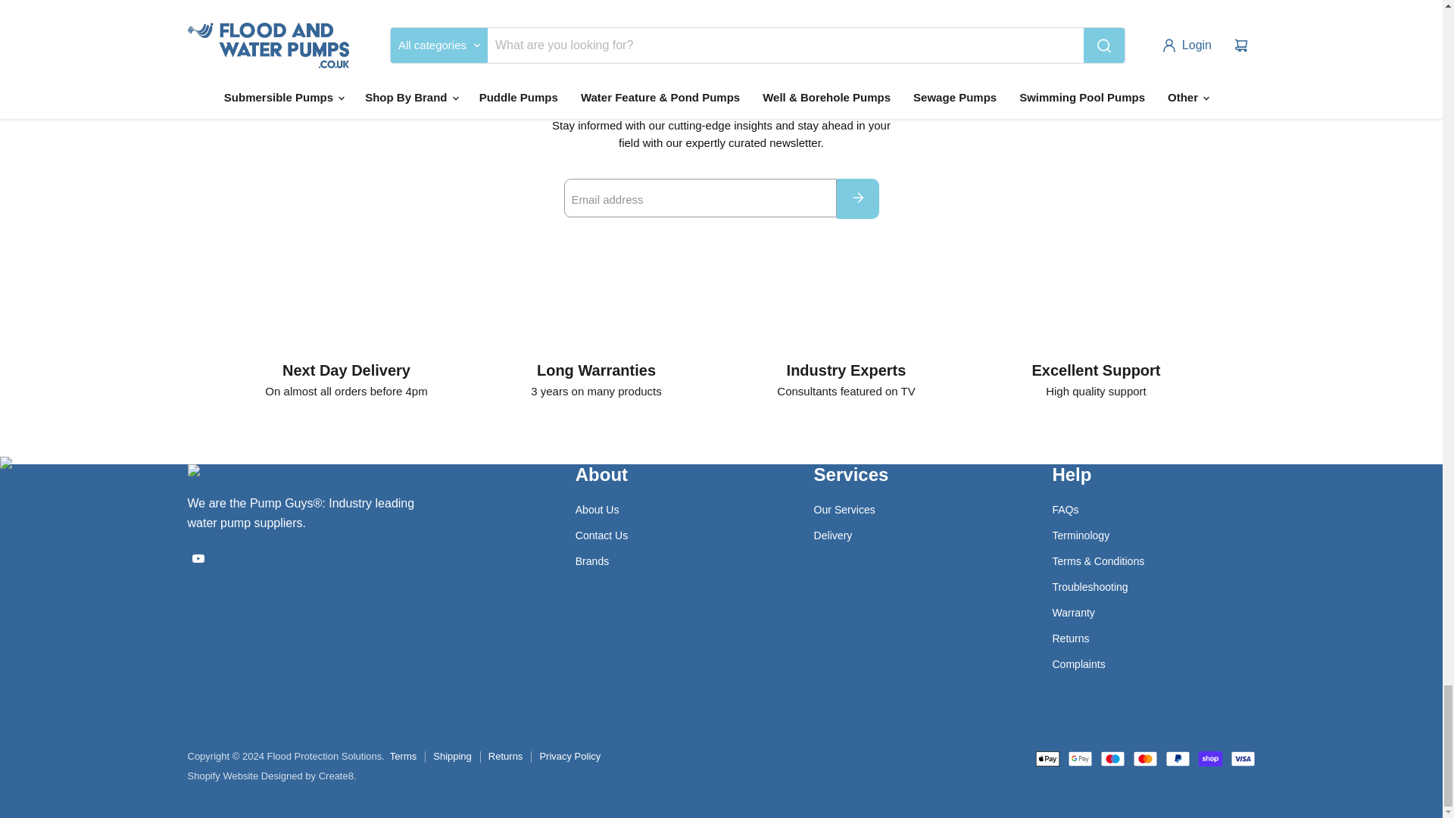 The image size is (1454, 818). I want to click on YouTube, so click(198, 557).